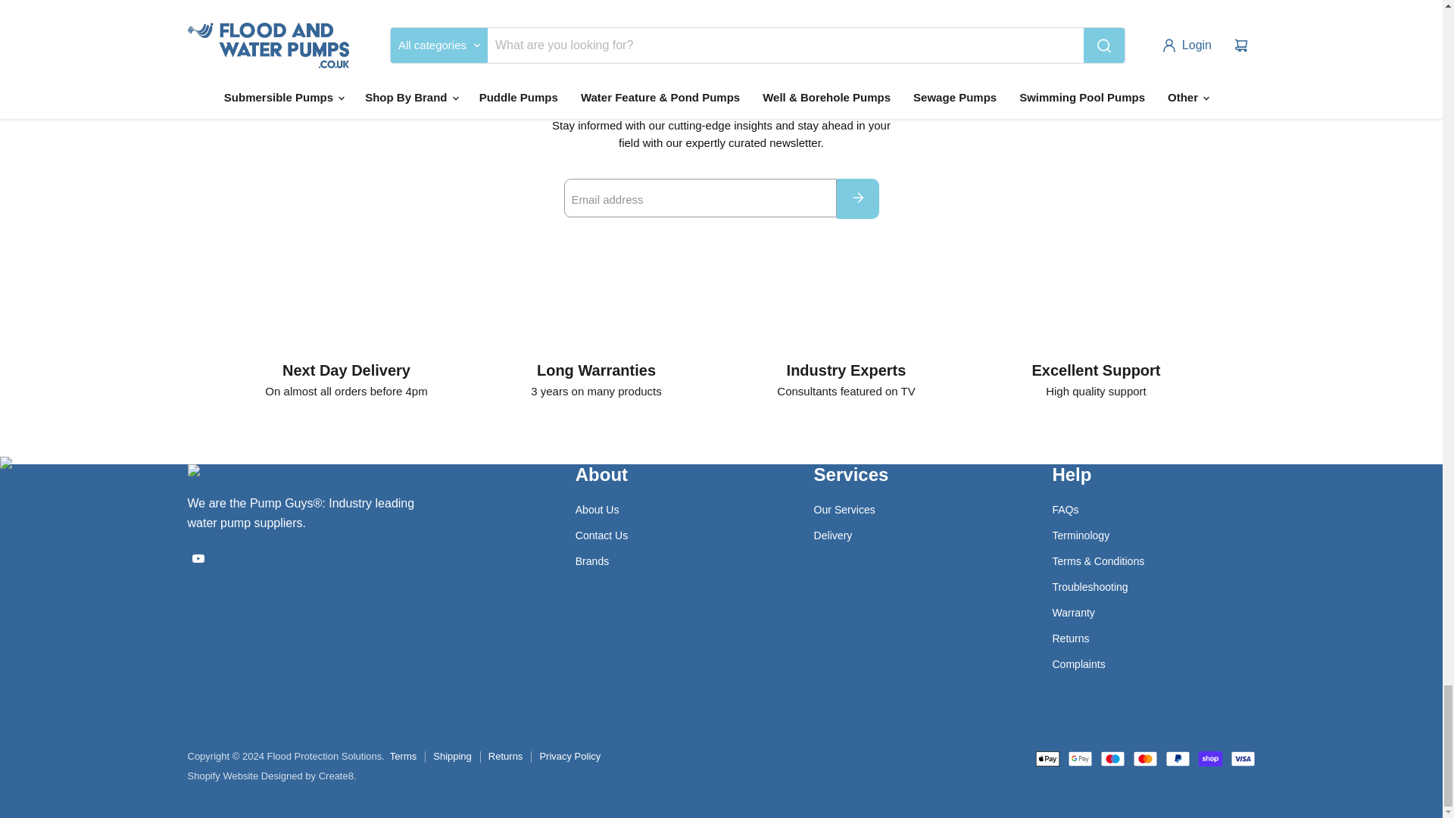 The image size is (1454, 818). I want to click on YouTube, so click(198, 557).